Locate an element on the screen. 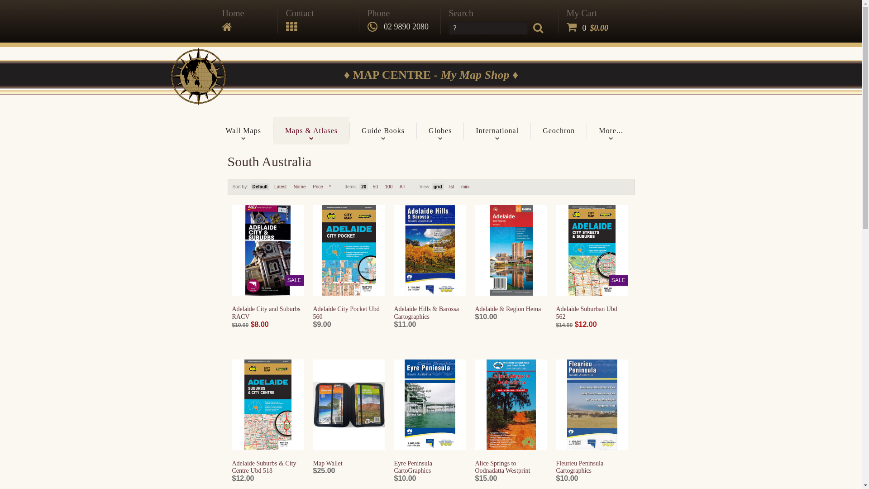 The height and width of the screenshot is (489, 869). Adelaide & Region Hema is located at coordinates (511, 250).